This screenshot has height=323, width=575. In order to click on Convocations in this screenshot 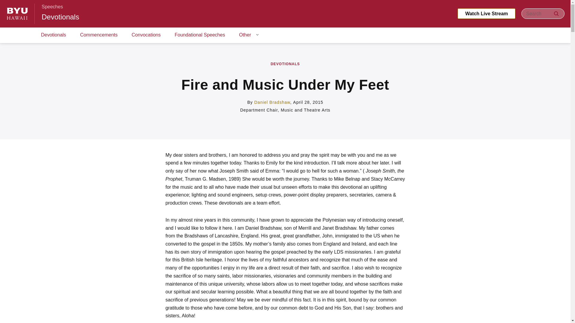, I will do `click(146, 35)`.